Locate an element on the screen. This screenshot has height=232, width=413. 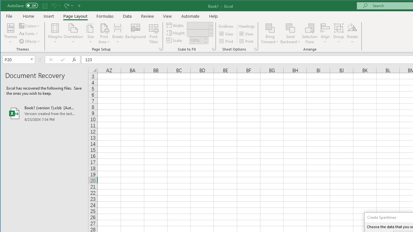
Size is located at coordinates (90, 34).